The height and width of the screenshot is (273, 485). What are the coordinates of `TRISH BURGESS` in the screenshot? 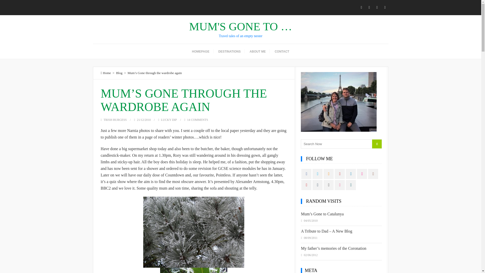 It's located at (115, 120).